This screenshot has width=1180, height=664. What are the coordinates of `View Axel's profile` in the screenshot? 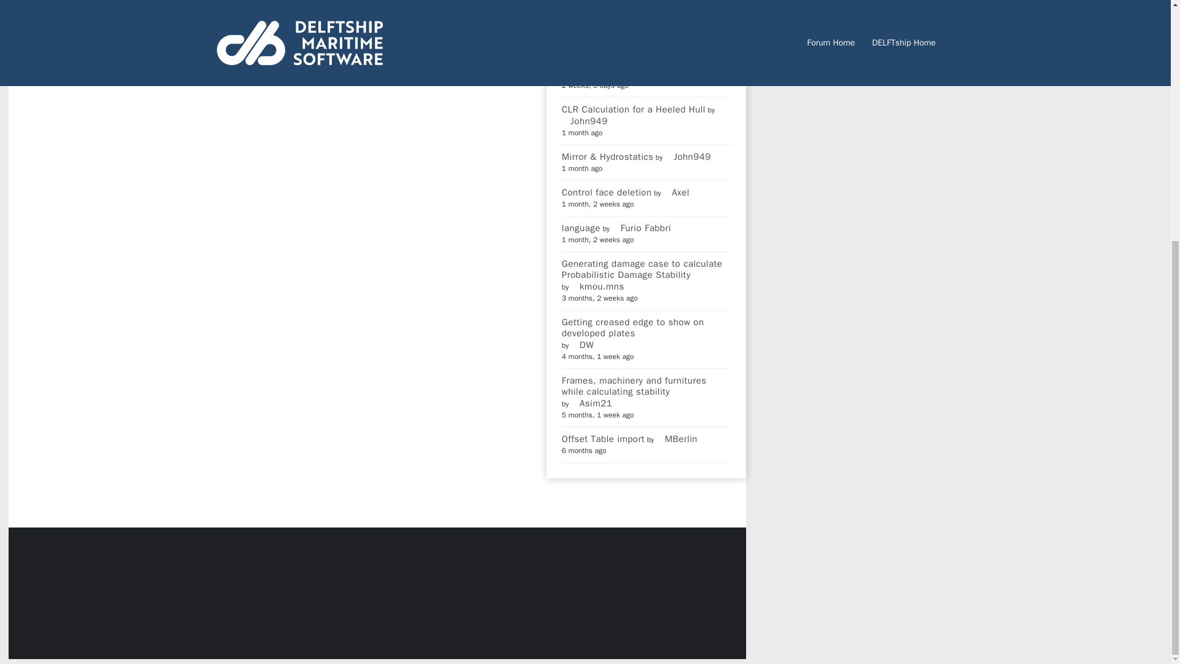 It's located at (676, 192).